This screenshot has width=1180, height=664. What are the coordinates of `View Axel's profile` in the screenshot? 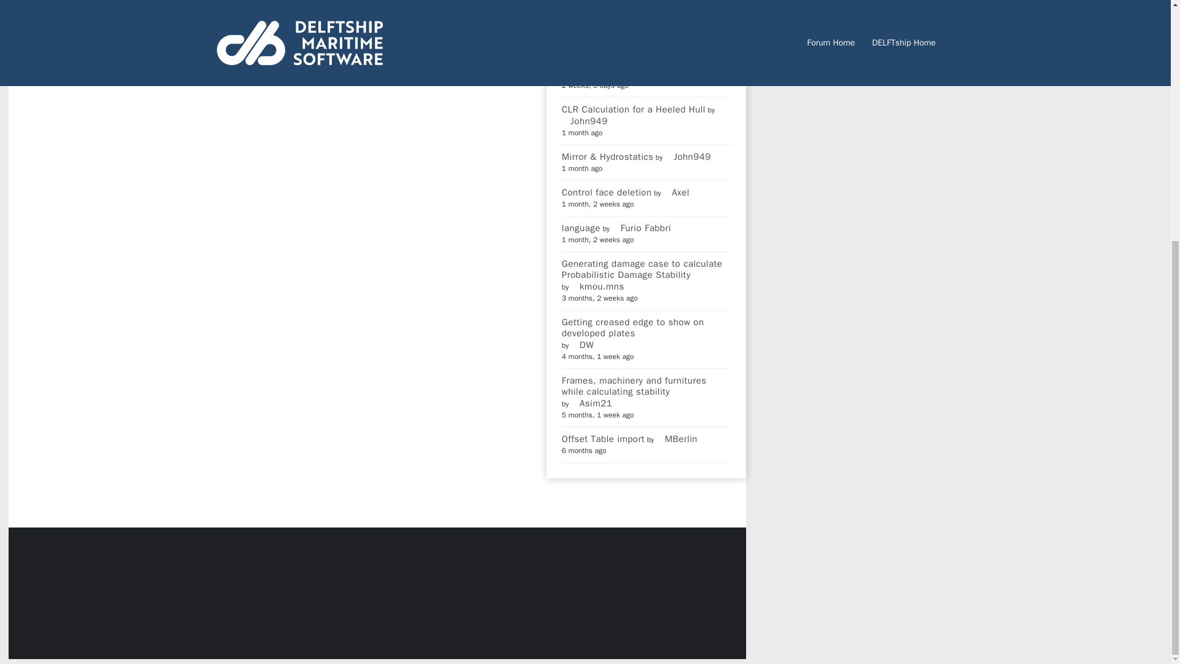 It's located at (676, 192).